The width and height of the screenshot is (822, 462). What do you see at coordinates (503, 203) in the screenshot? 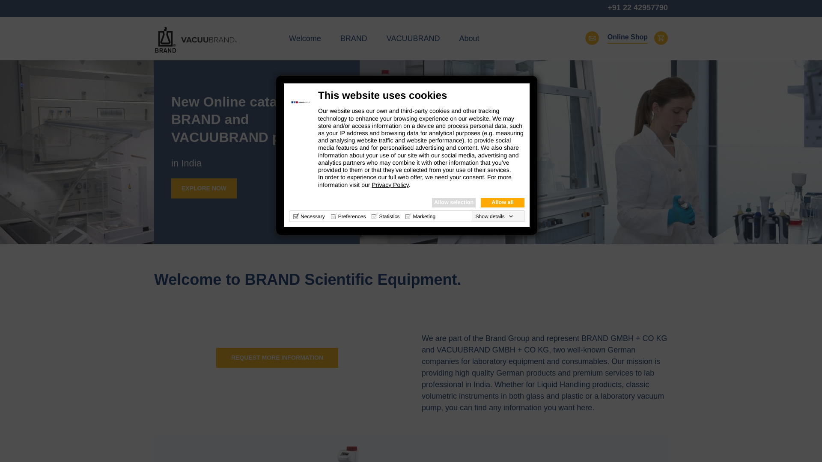
I see `Allow all` at bounding box center [503, 203].